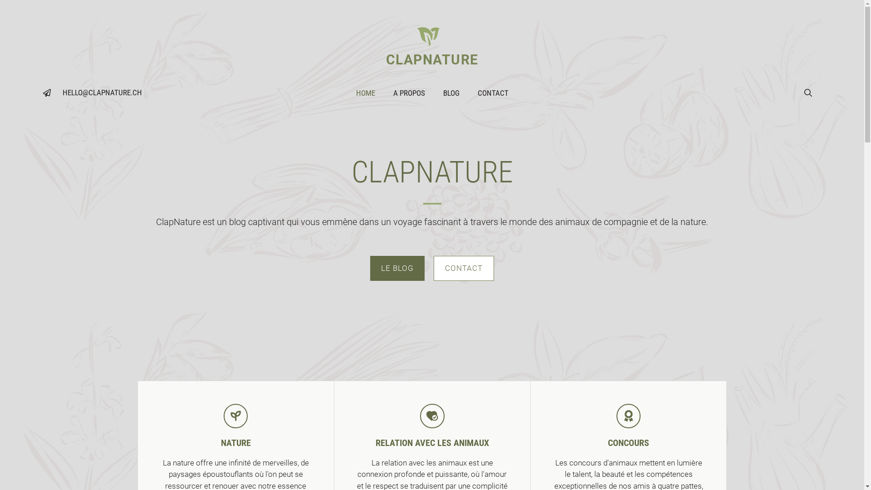  What do you see at coordinates (397, 269) in the screenshot?
I see `LE BLOG` at bounding box center [397, 269].